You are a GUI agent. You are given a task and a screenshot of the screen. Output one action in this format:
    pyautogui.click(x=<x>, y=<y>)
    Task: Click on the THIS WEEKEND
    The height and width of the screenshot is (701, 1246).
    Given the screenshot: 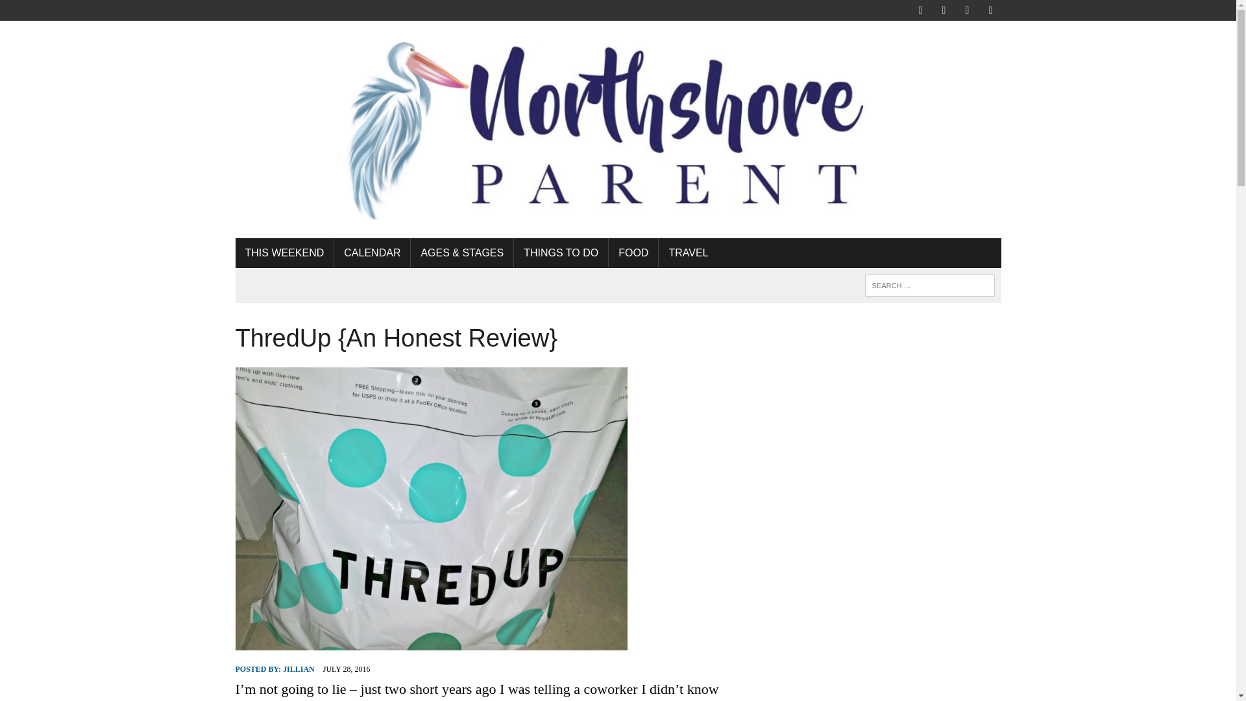 What is the action you would take?
    pyautogui.click(x=284, y=253)
    